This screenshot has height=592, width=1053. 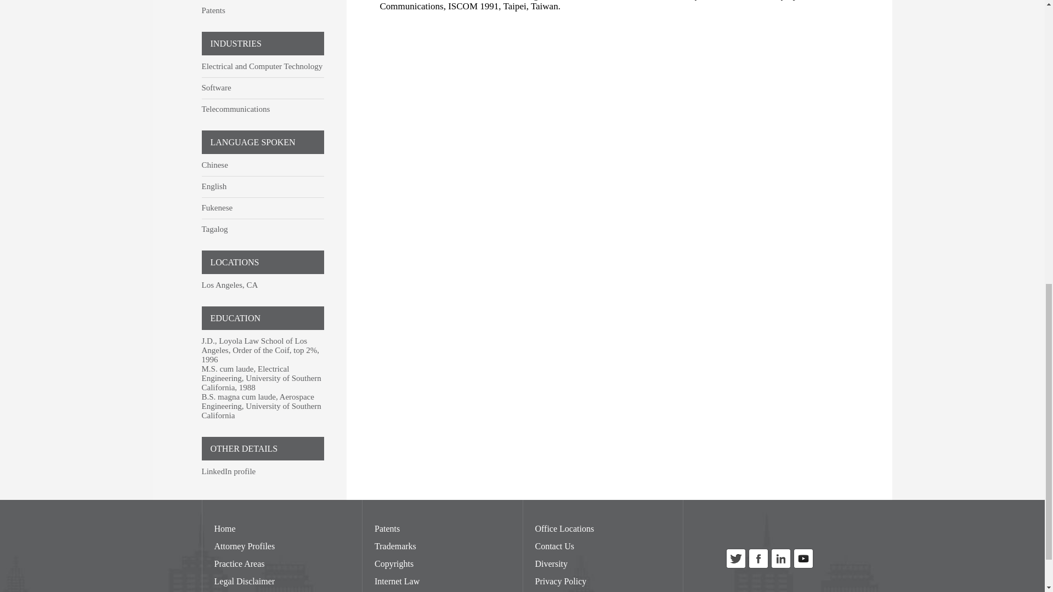 I want to click on Visit Us On Linkedin, so click(x=780, y=567).